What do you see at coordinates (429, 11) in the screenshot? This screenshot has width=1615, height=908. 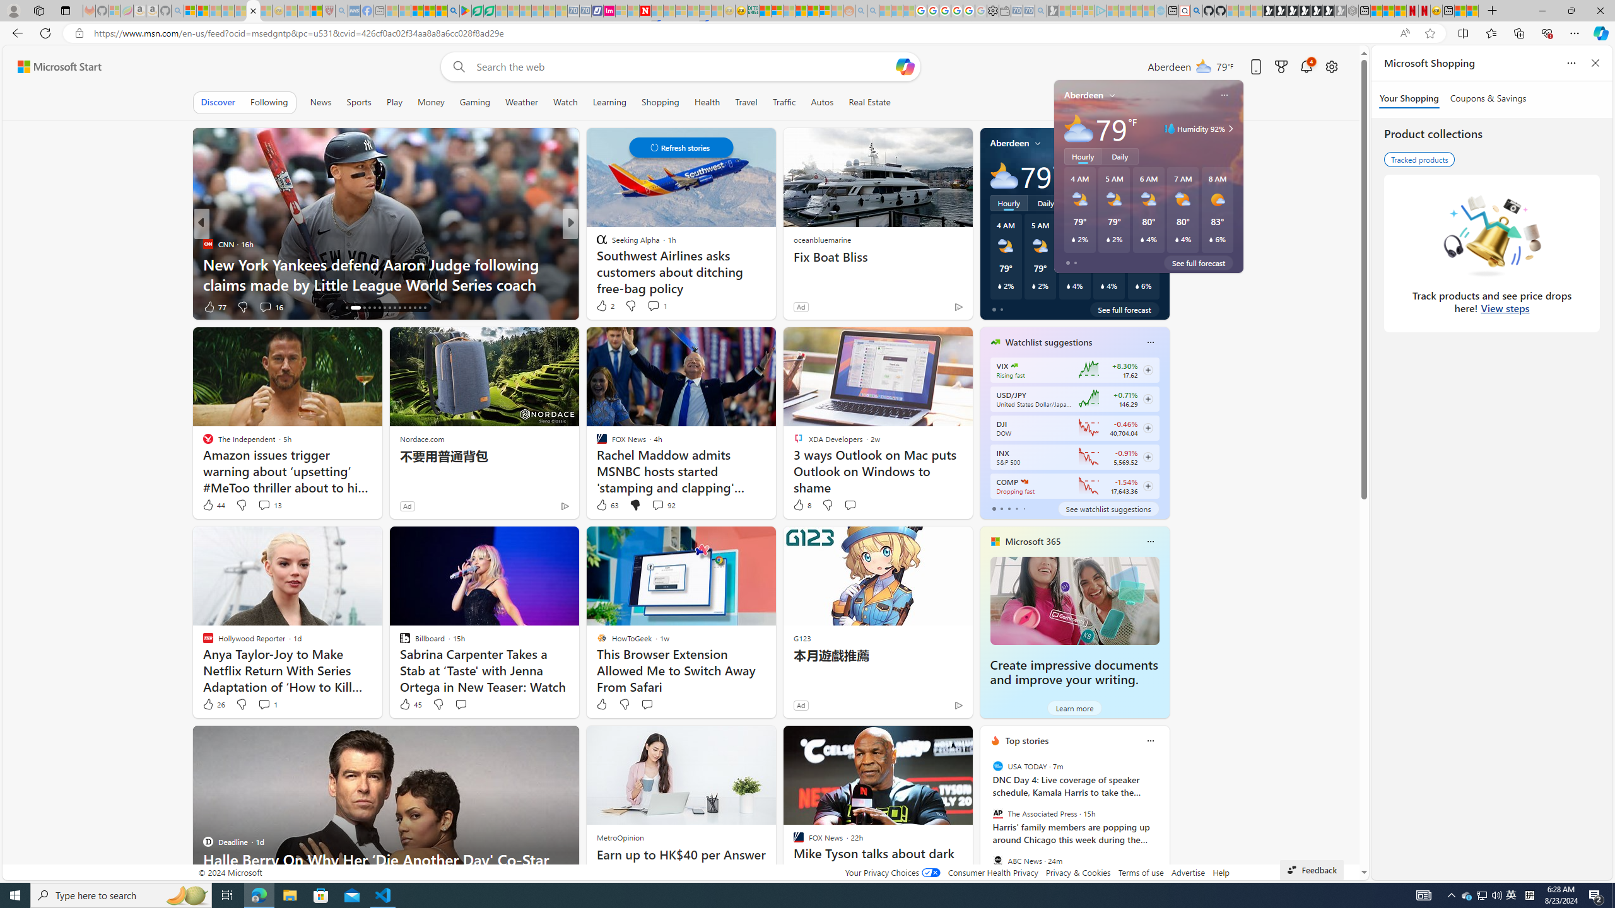 I see `Pets - MSN` at bounding box center [429, 11].